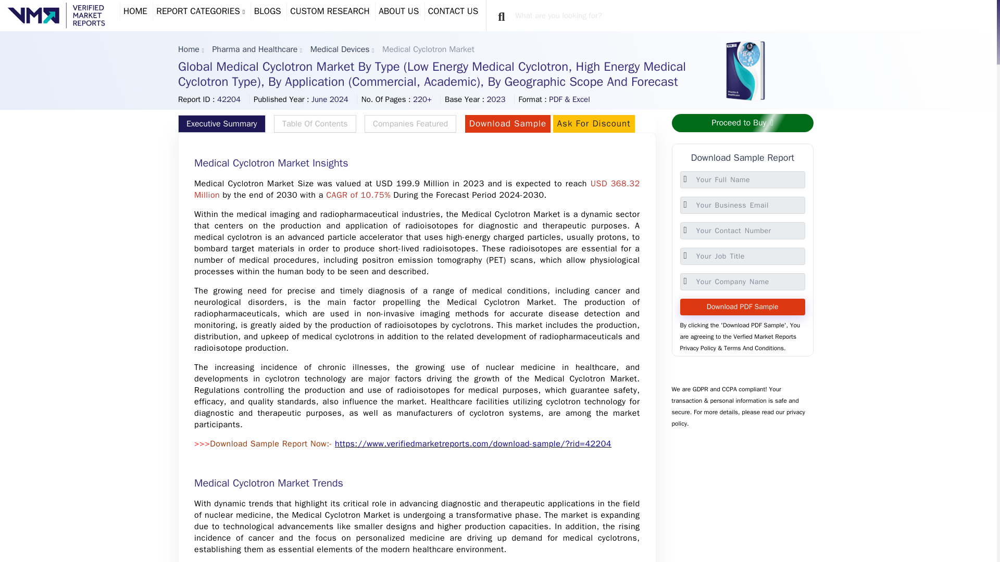 This screenshot has width=1000, height=562. What do you see at coordinates (254, 49) in the screenshot?
I see `Pharma and Healthcare` at bounding box center [254, 49].